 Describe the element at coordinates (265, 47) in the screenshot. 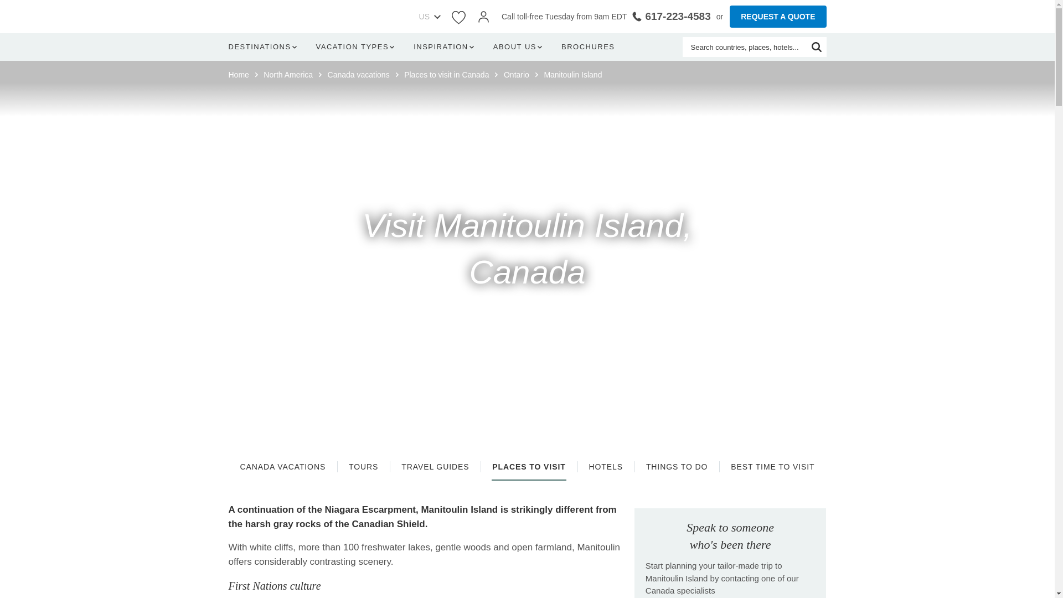

I see `DESTINATIONS` at that location.